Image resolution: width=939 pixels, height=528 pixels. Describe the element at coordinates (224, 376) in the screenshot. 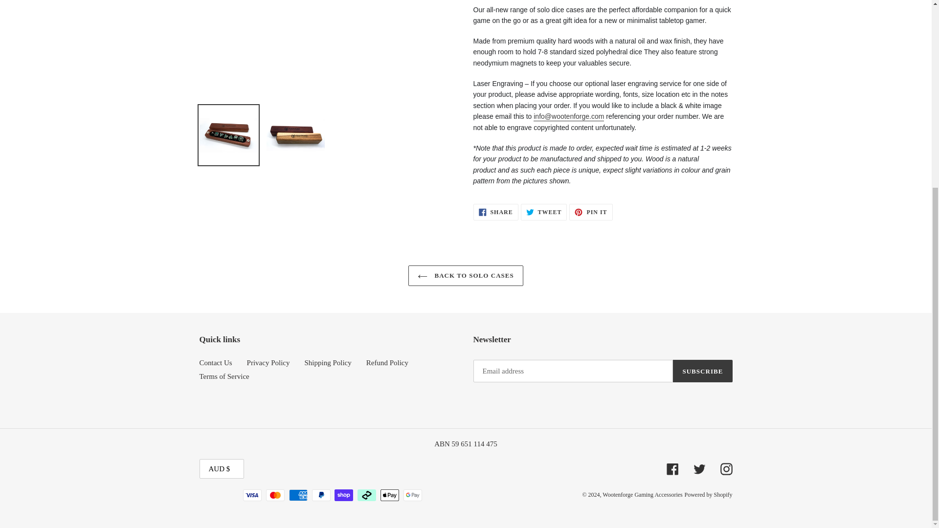

I see `Refund Policy` at that location.